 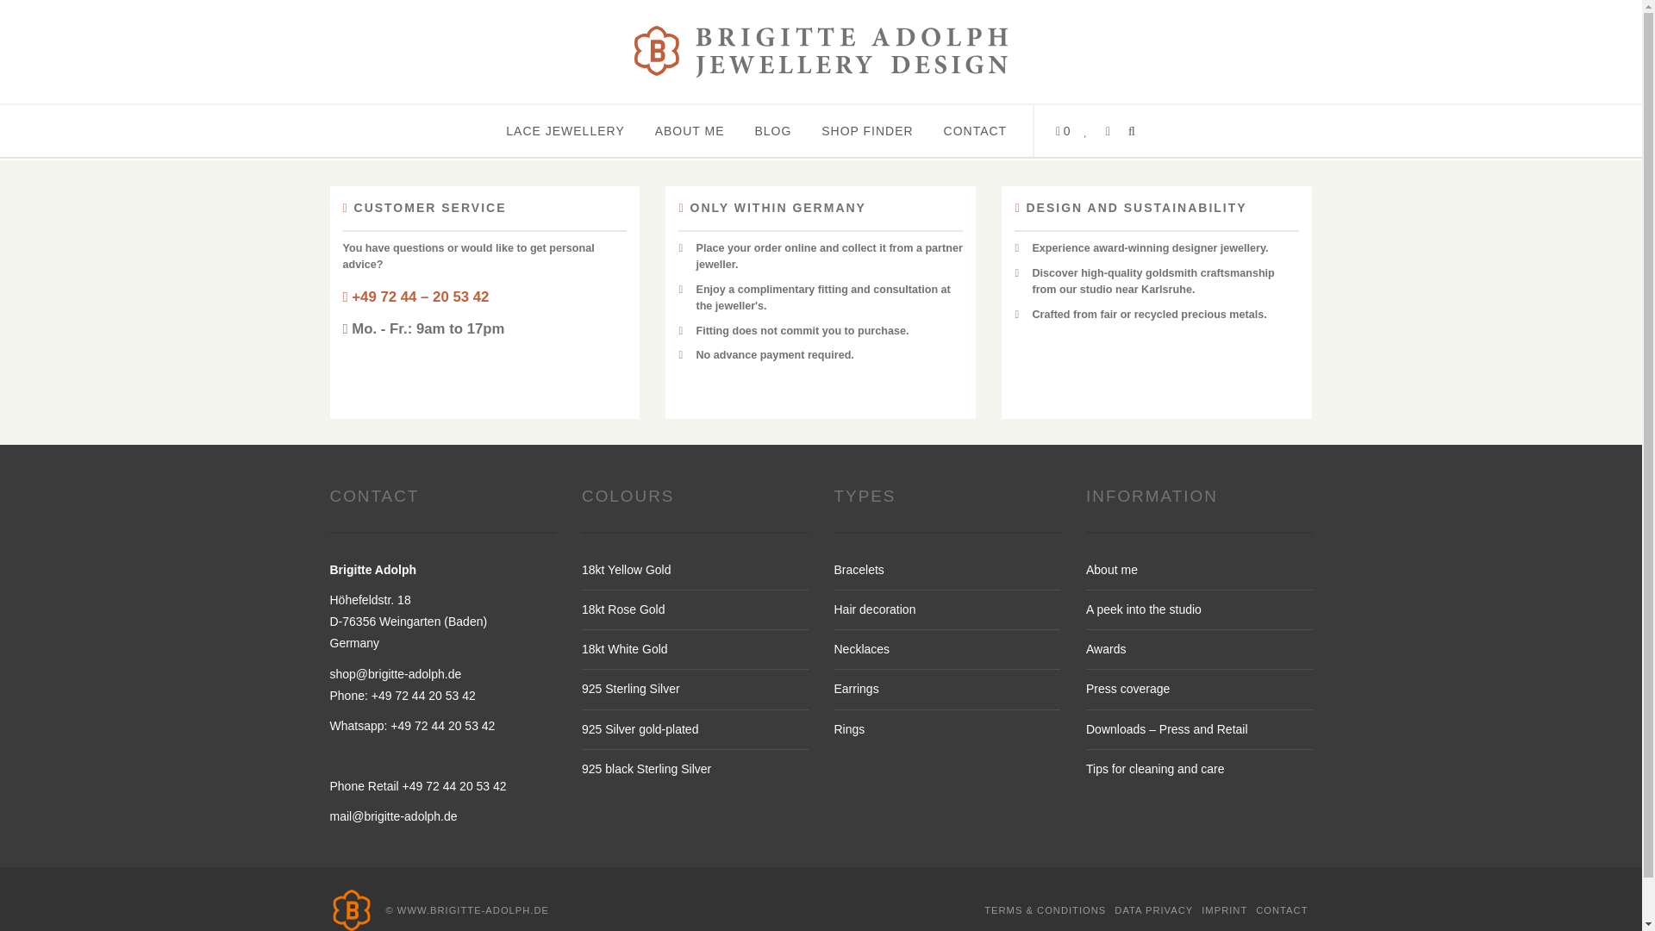 I want to click on Open Cookie Preferences, so click(x=37, y=909).